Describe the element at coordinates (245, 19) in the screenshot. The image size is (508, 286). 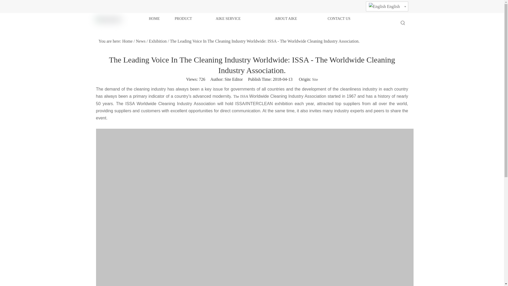
I see `AIKE SERVICE` at that location.